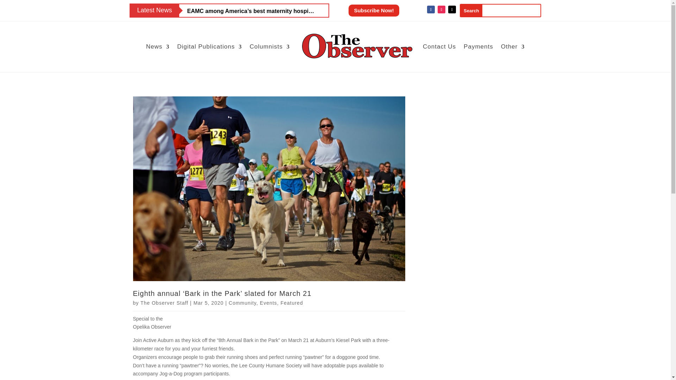  Describe the element at coordinates (452, 9) in the screenshot. I see `Follow on X` at that location.